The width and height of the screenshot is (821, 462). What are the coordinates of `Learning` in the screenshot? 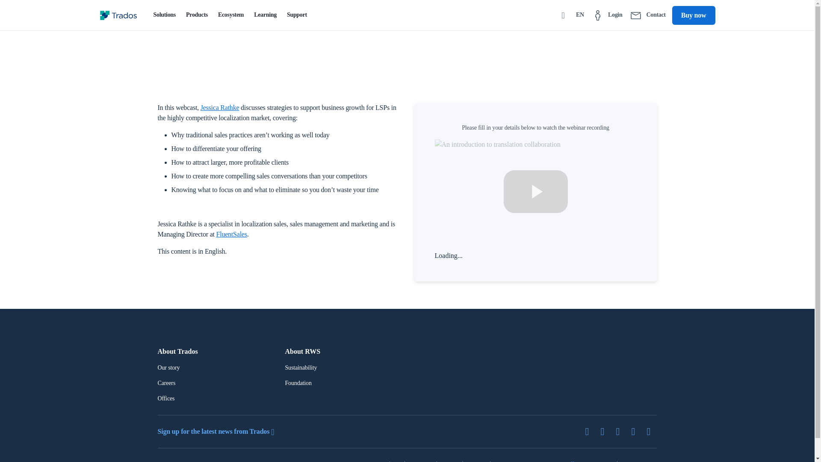 It's located at (265, 15).